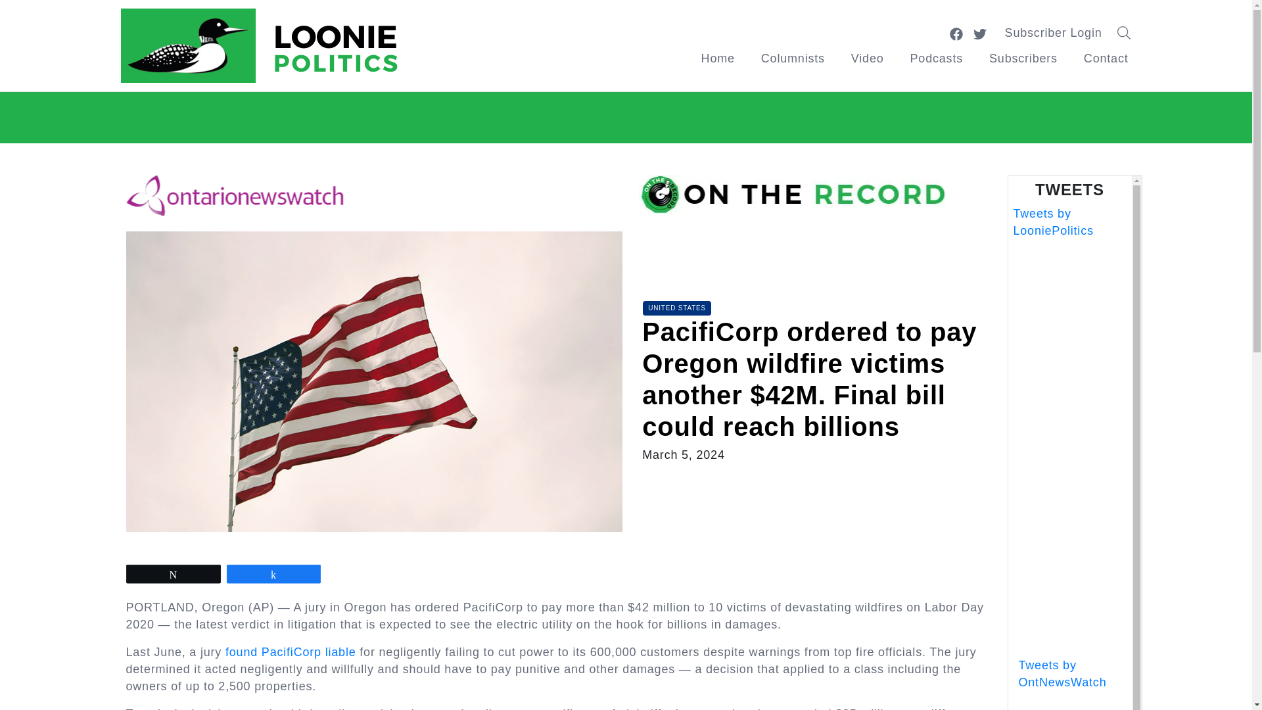 This screenshot has width=1262, height=710. What do you see at coordinates (677, 308) in the screenshot?
I see `UNITED STATES` at bounding box center [677, 308].